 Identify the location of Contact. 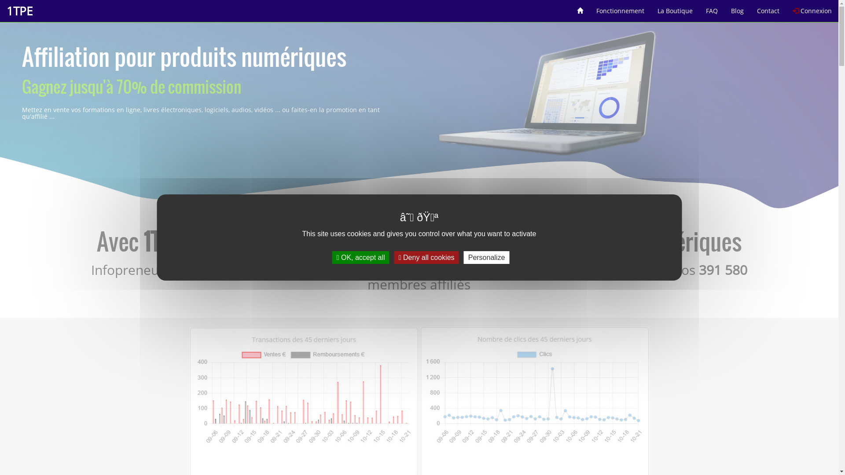
(768, 8).